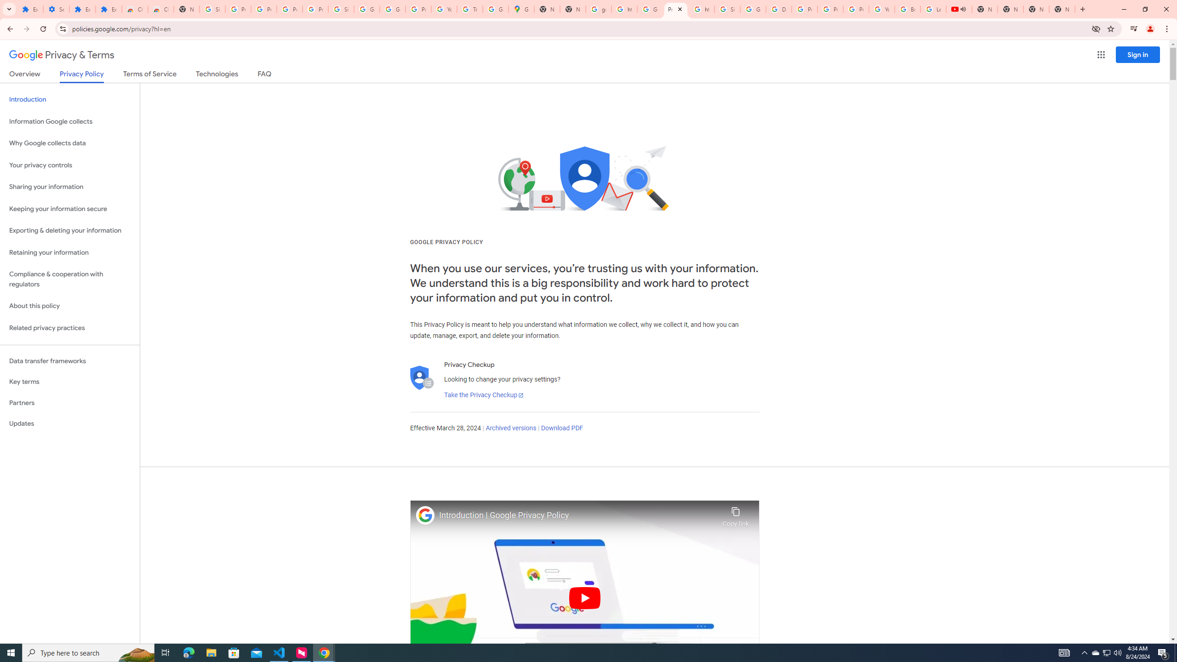 This screenshot has height=662, width=1177. What do you see at coordinates (30, 9) in the screenshot?
I see `Extensions` at bounding box center [30, 9].